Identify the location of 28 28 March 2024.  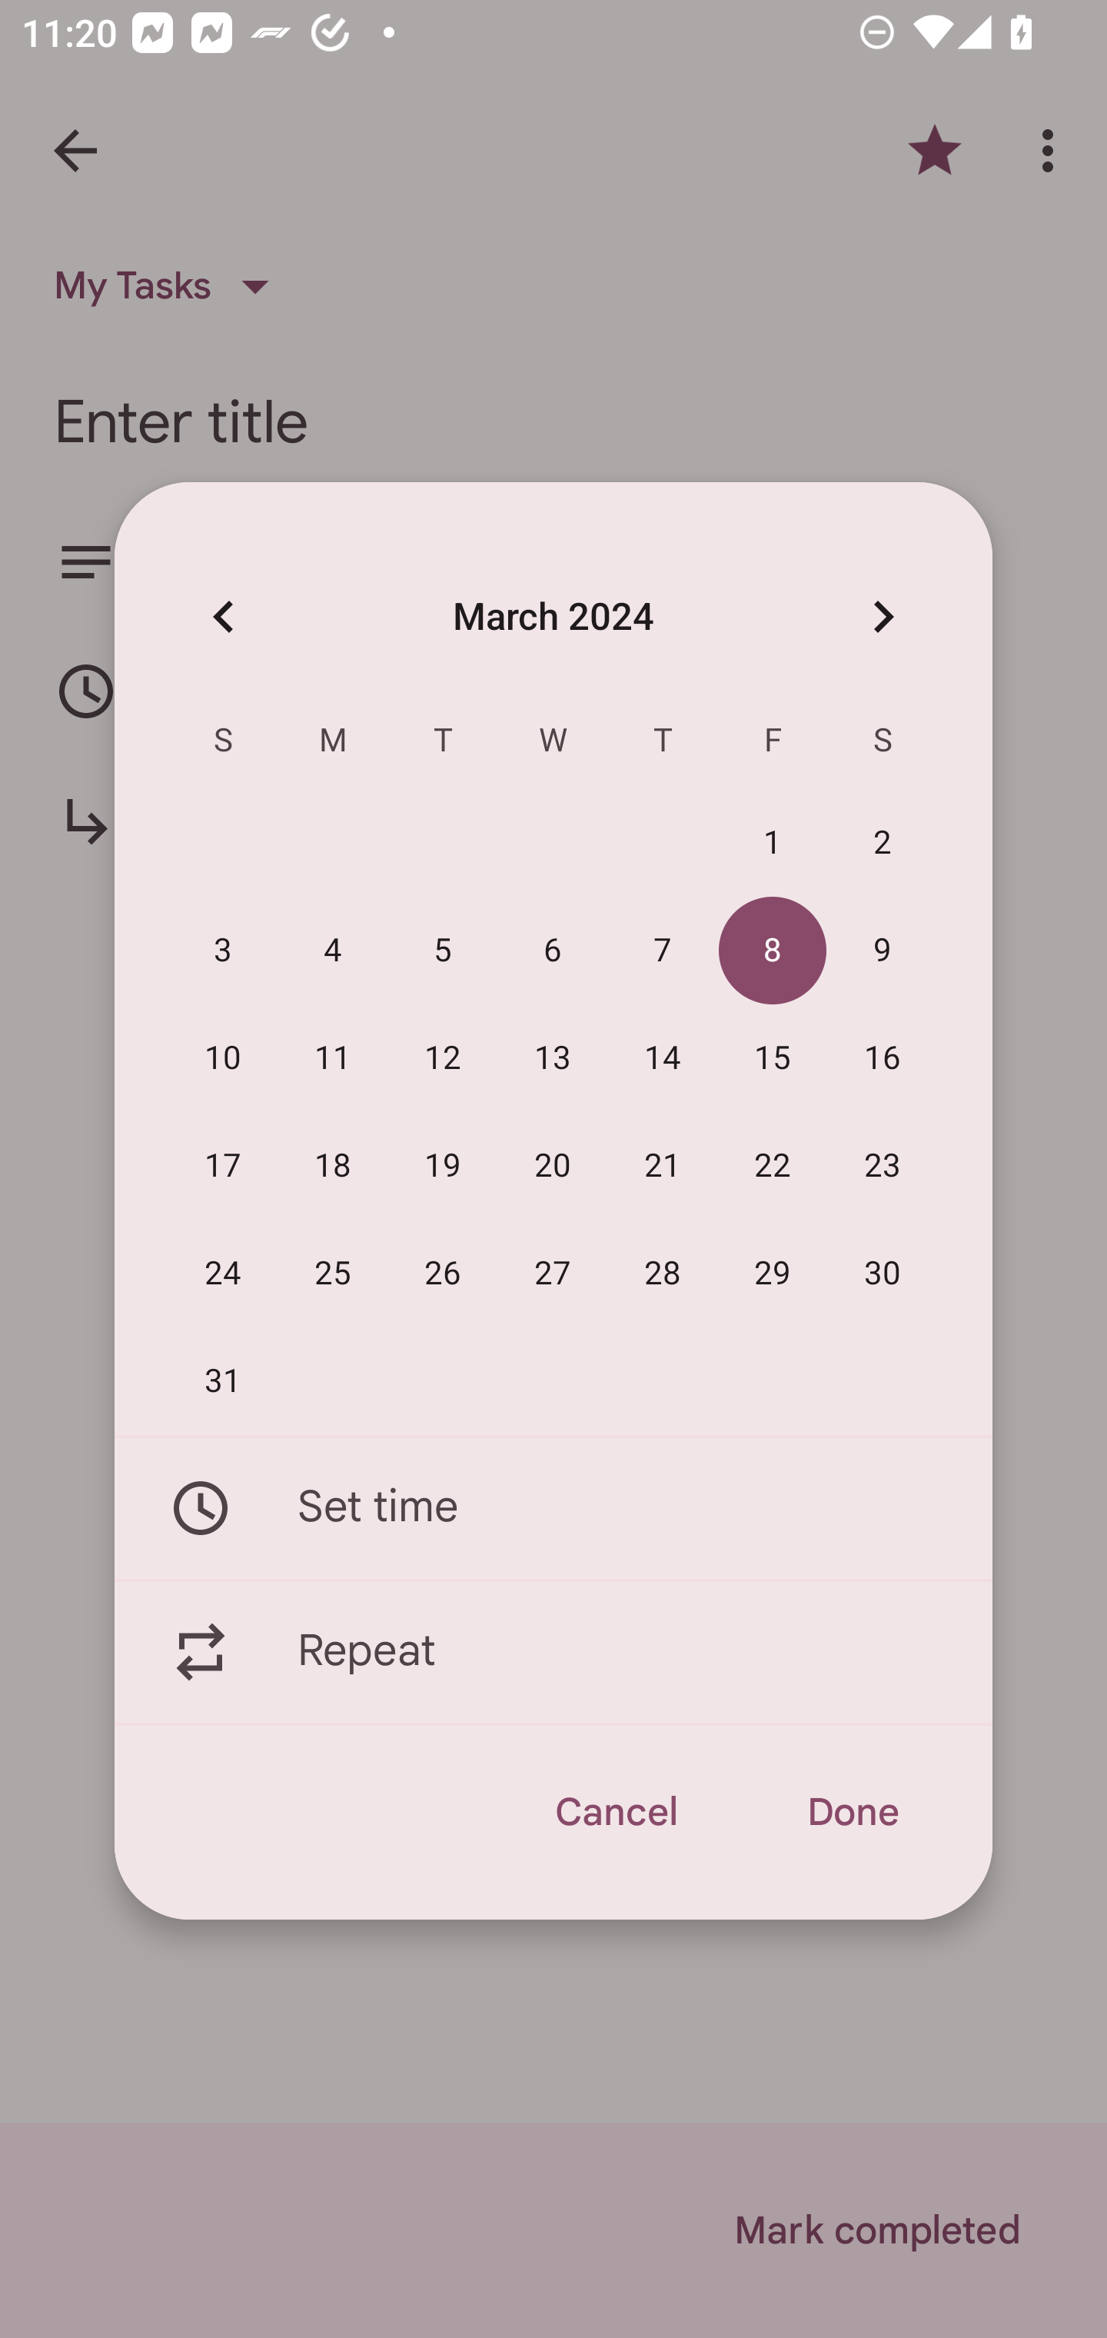
(663, 1274).